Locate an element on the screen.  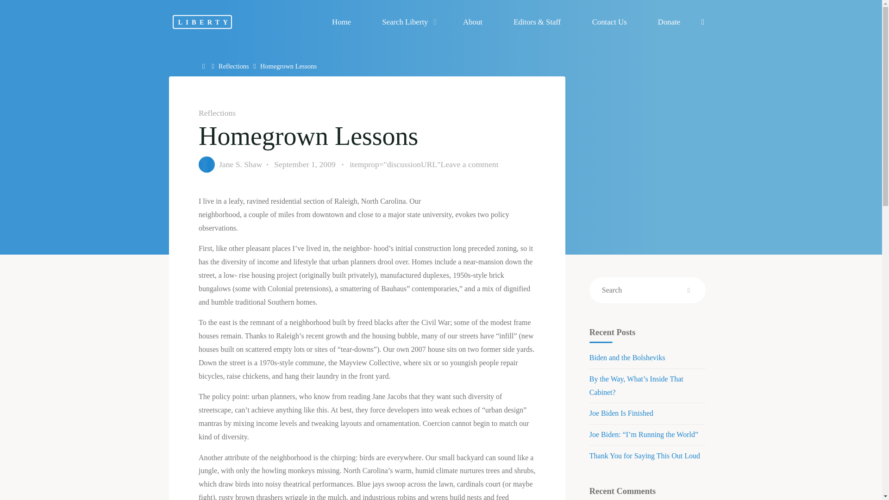
LIBERTY is located at coordinates (202, 21).